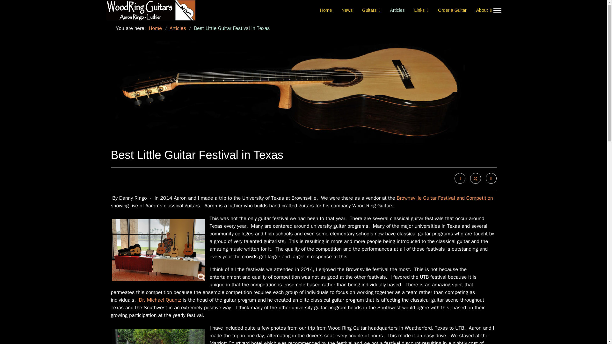 The height and width of the screenshot is (344, 612). What do you see at coordinates (460, 178) in the screenshot?
I see `Facebook` at bounding box center [460, 178].